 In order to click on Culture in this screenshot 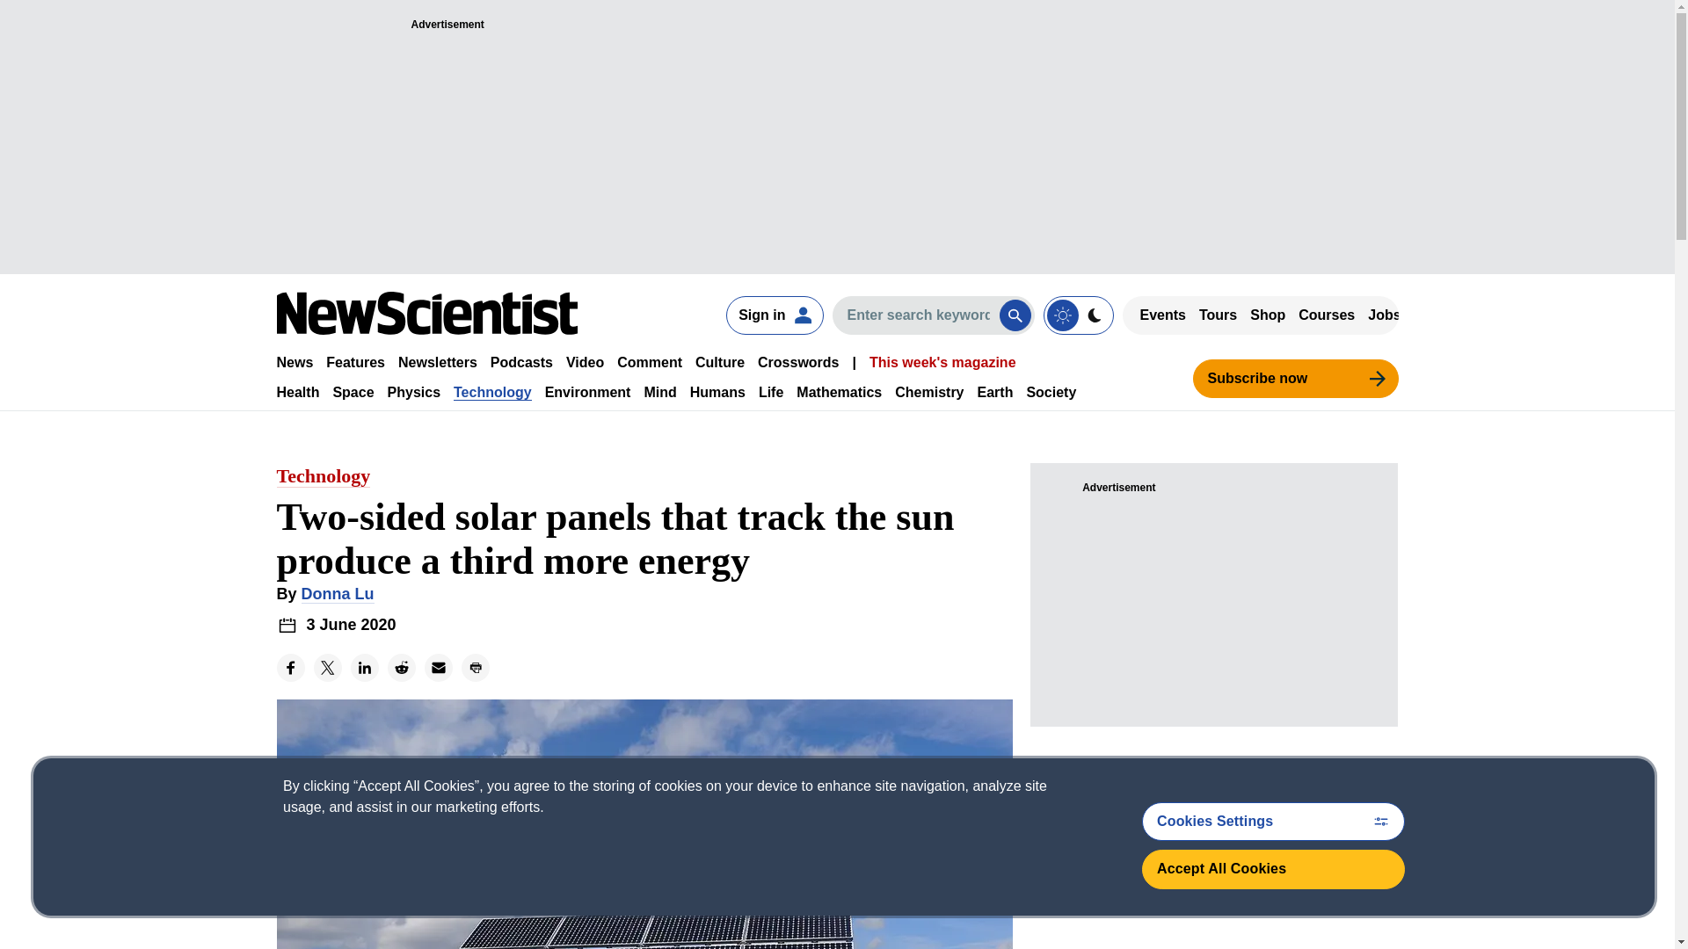, I will do `click(719, 362)`.